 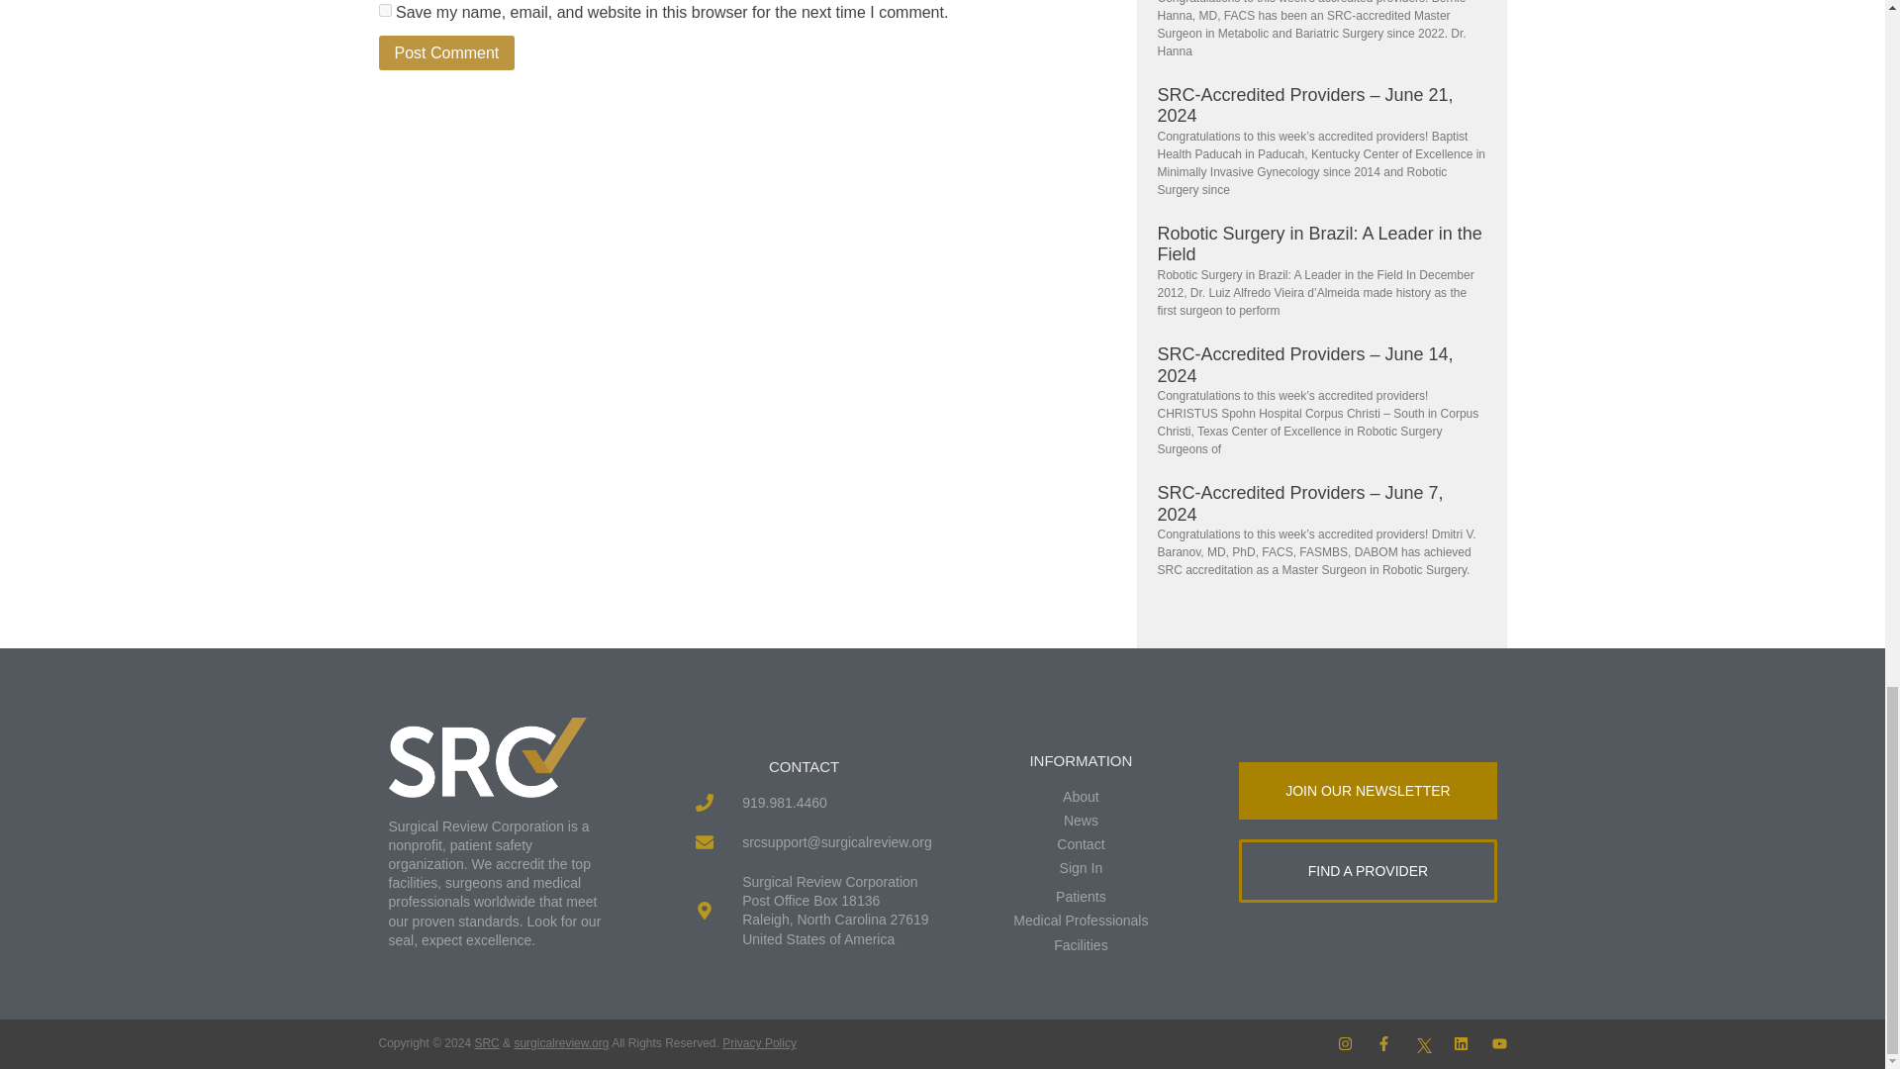 What do you see at coordinates (446, 52) in the screenshot?
I see `Post Comment` at bounding box center [446, 52].